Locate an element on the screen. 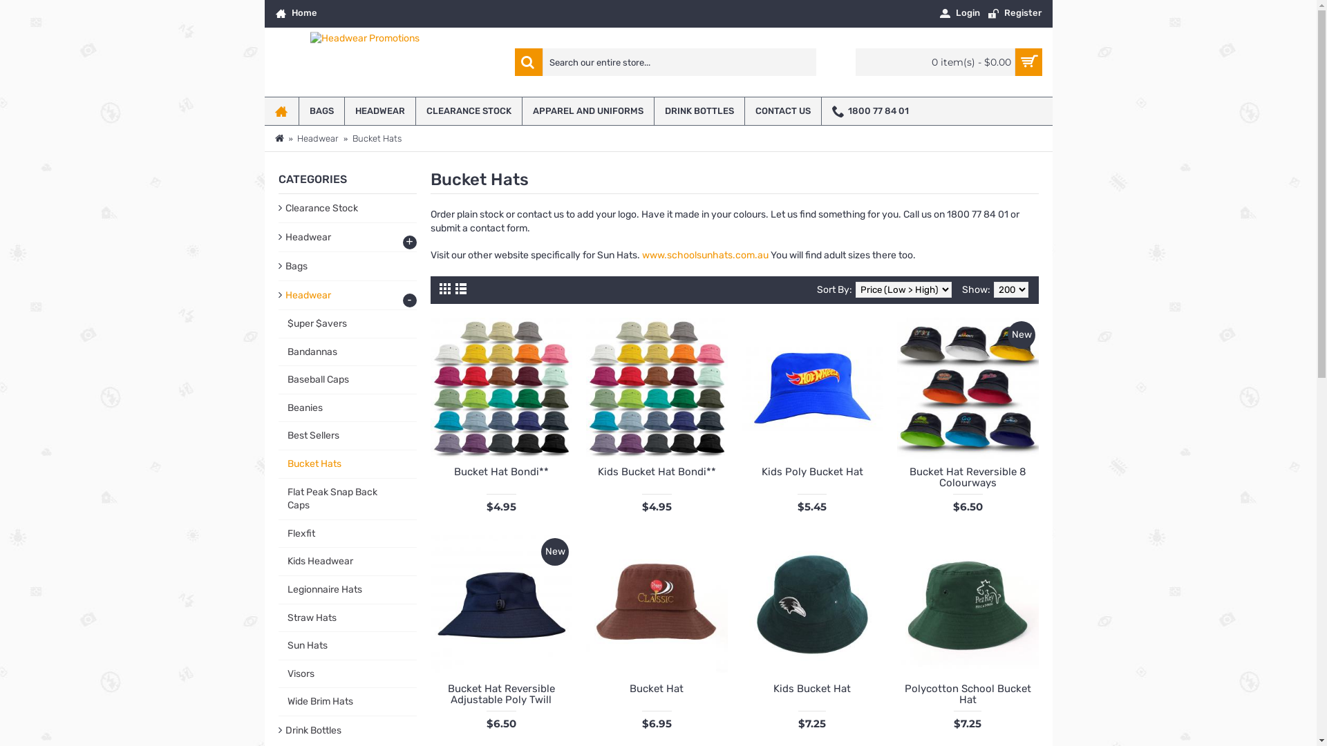 The image size is (1327, 746). Sun Hats is located at coordinates (347, 647).